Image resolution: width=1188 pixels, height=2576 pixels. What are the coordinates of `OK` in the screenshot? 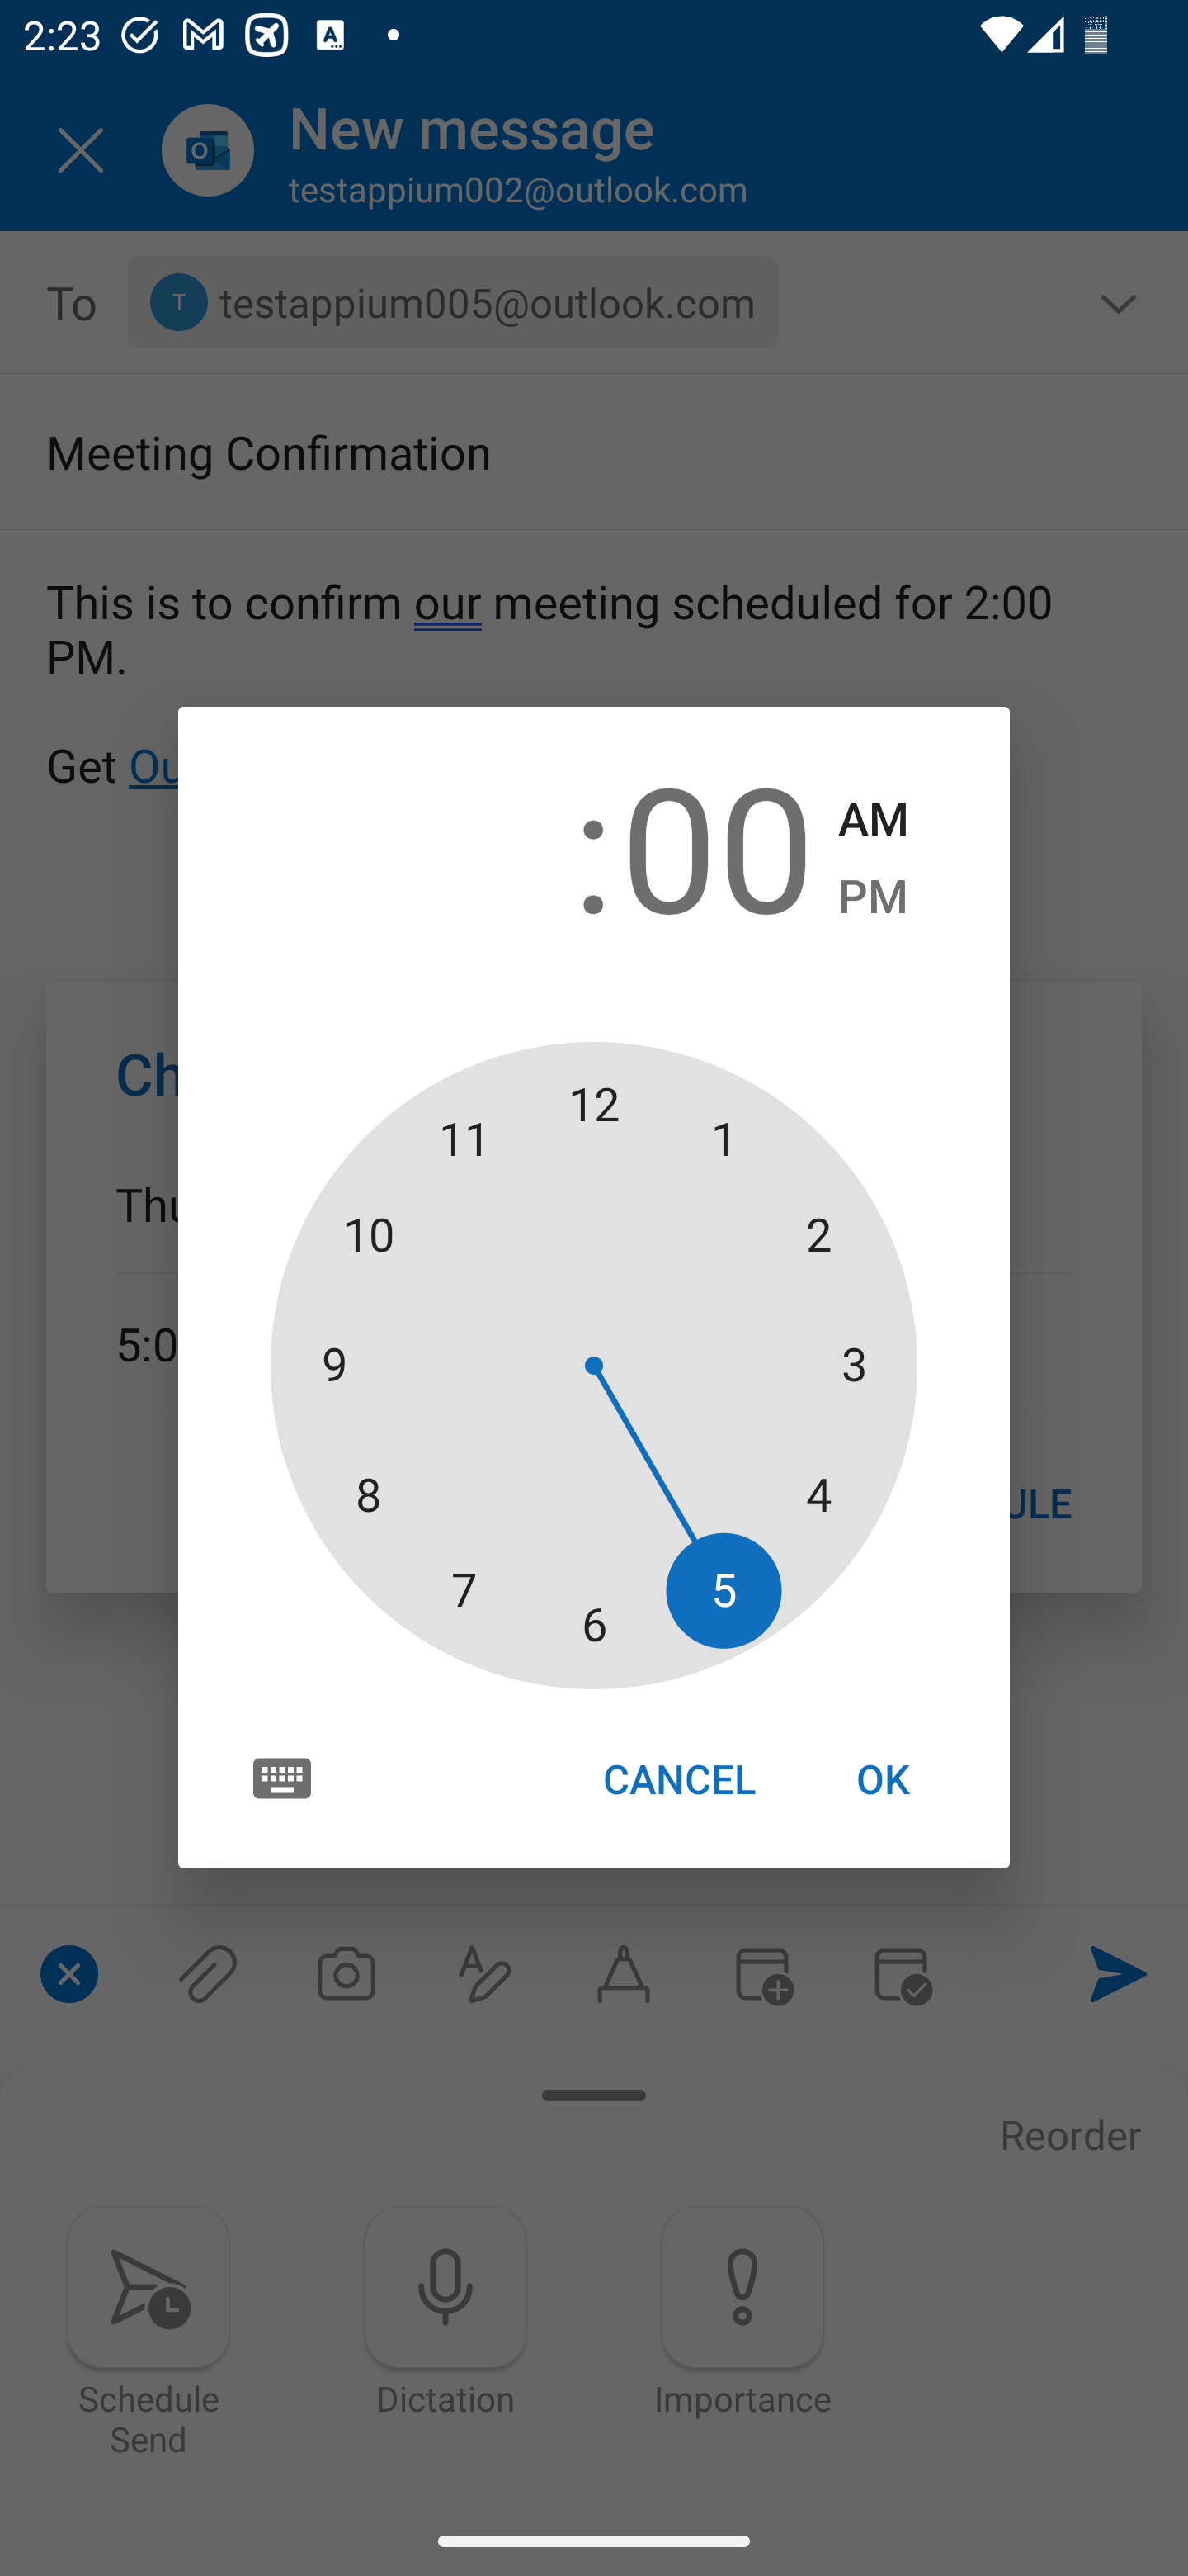 It's located at (883, 1778).